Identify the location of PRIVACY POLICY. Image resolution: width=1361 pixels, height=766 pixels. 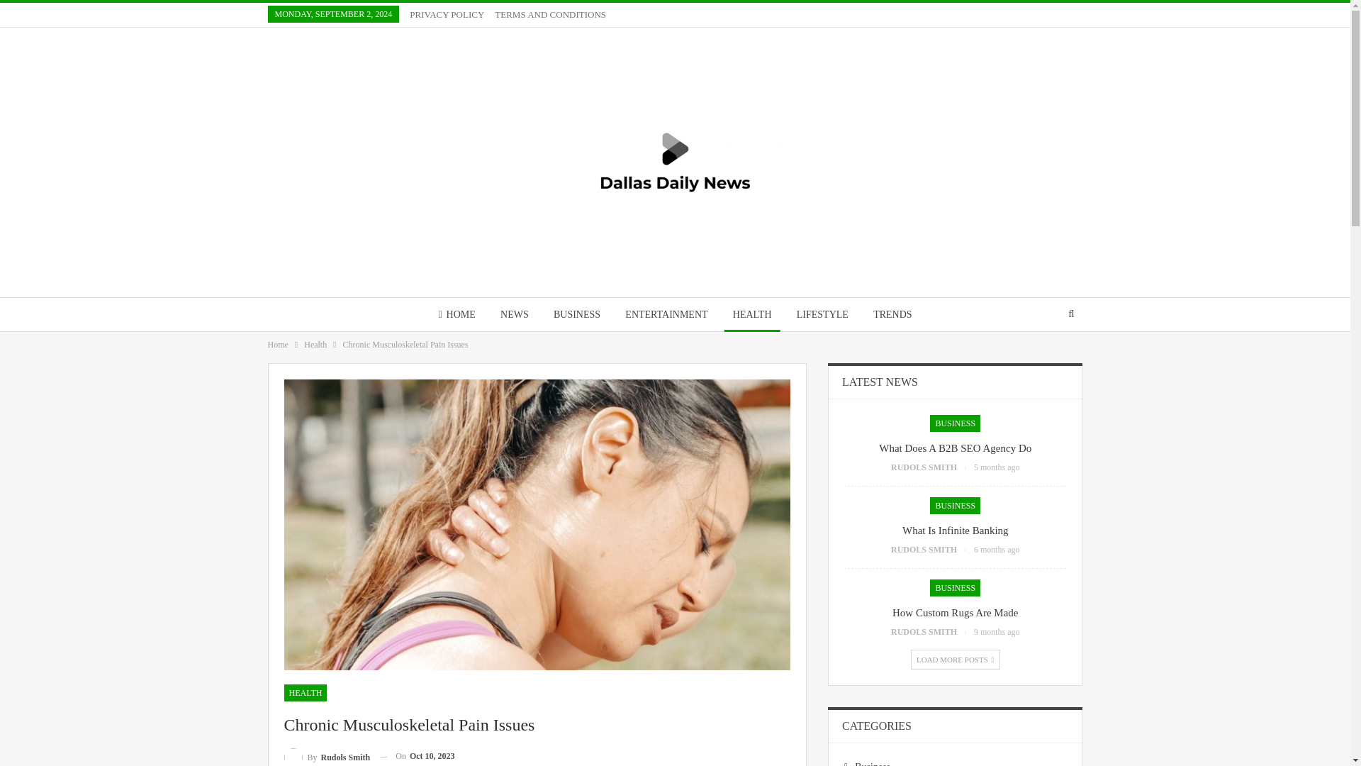
(447, 14).